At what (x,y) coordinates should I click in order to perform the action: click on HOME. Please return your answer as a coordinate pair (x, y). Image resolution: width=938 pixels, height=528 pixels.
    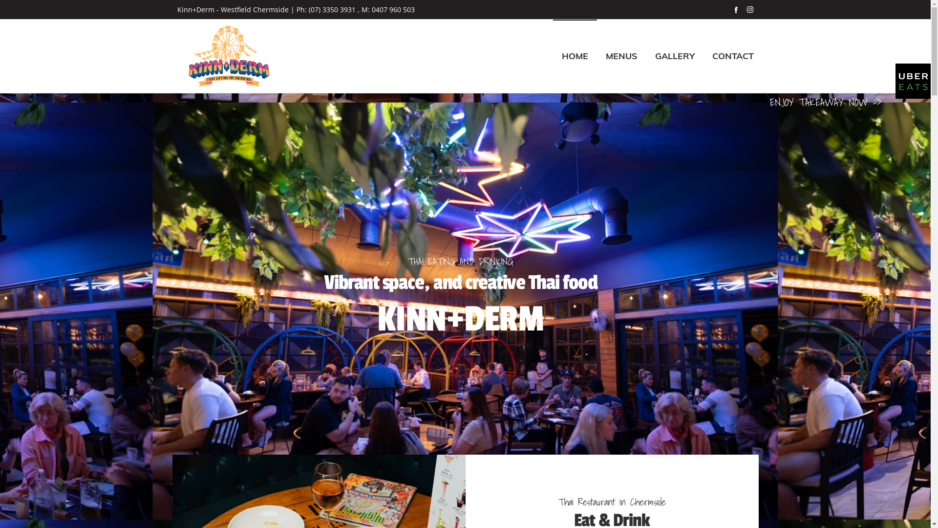
    Looking at the image, I should click on (577, 407).